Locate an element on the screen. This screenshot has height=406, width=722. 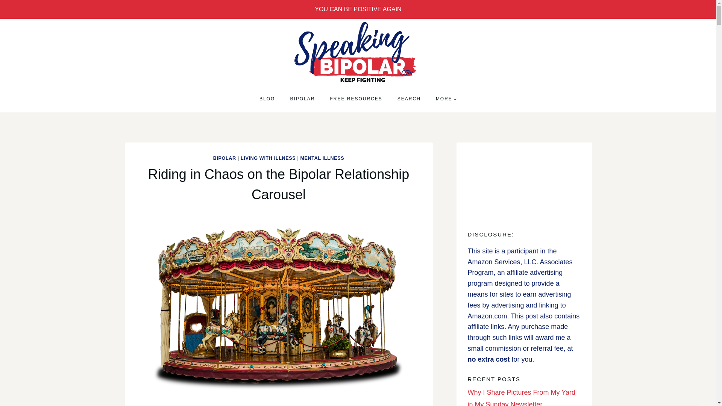
BIPOLAR is located at coordinates (302, 98).